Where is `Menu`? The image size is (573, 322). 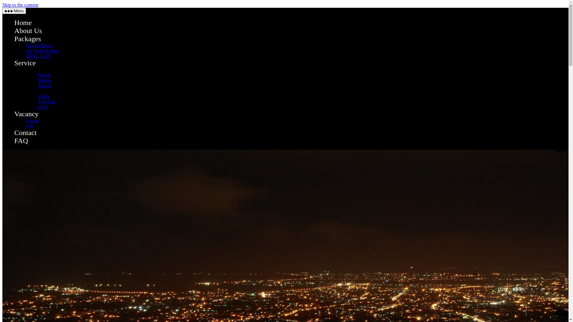 Menu is located at coordinates (14, 11).